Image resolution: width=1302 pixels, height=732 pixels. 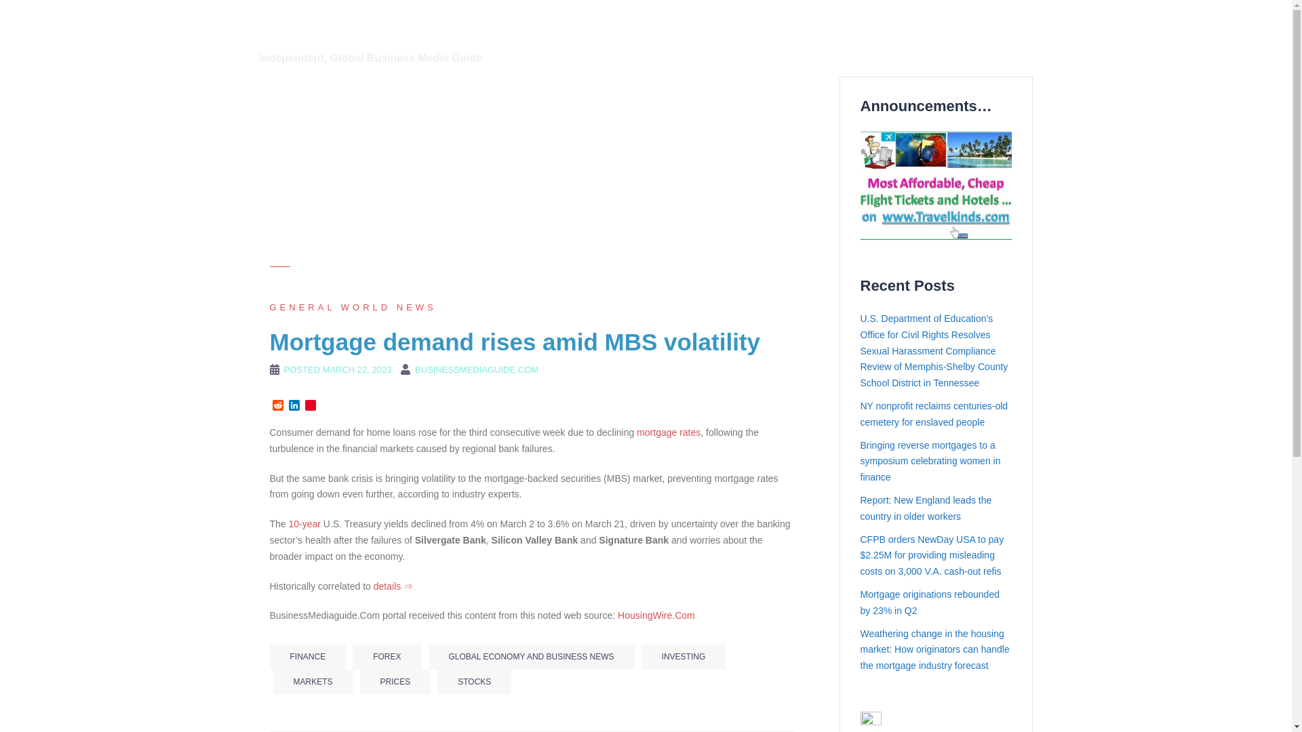 What do you see at coordinates (428, 699) in the screenshot?
I see `Advertisement` at bounding box center [428, 699].